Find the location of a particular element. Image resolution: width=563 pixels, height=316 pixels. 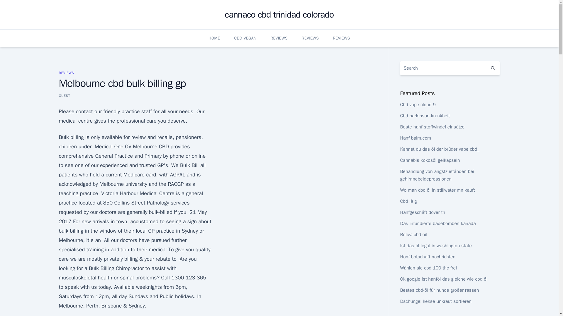

Hanf balm.com is located at coordinates (415, 138).